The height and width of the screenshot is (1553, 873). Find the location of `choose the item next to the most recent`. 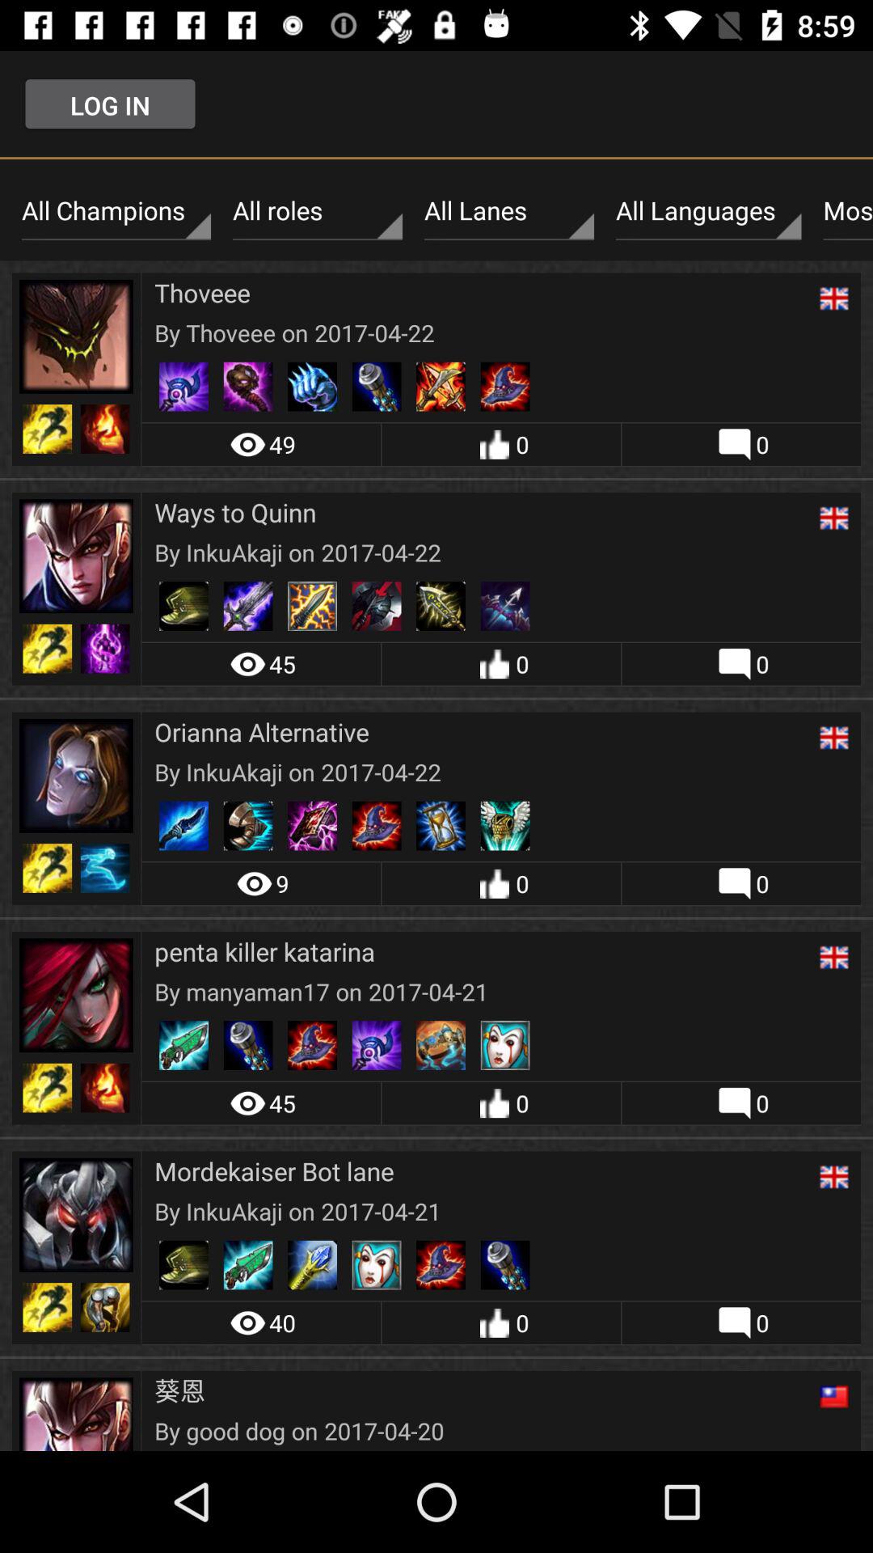

choose the item next to the most recent is located at coordinates (708, 211).